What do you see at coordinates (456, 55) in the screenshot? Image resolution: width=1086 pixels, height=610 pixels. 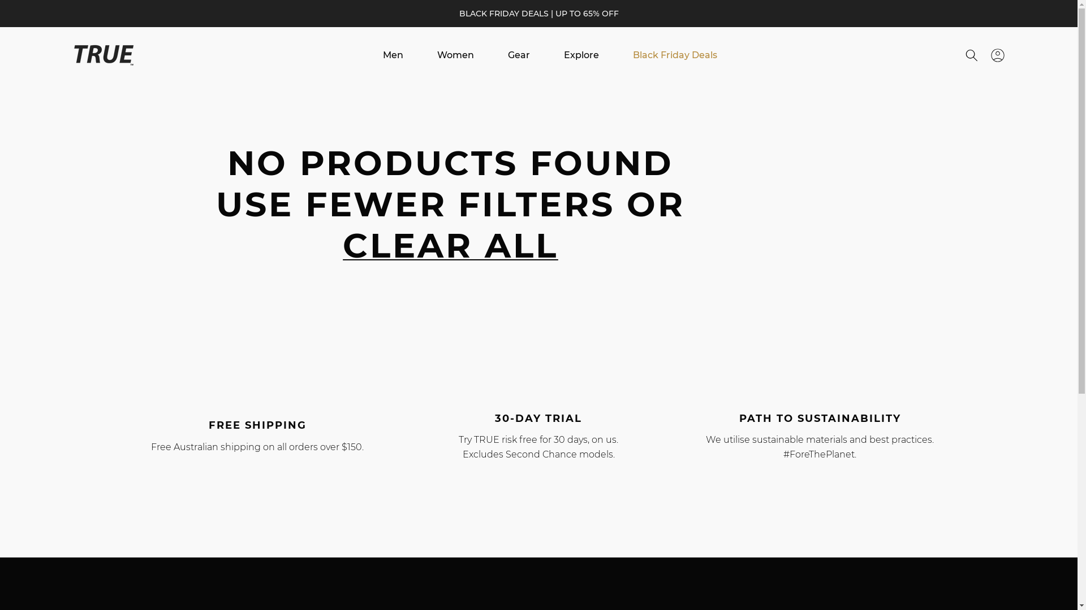 I see `Women` at bounding box center [456, 55].